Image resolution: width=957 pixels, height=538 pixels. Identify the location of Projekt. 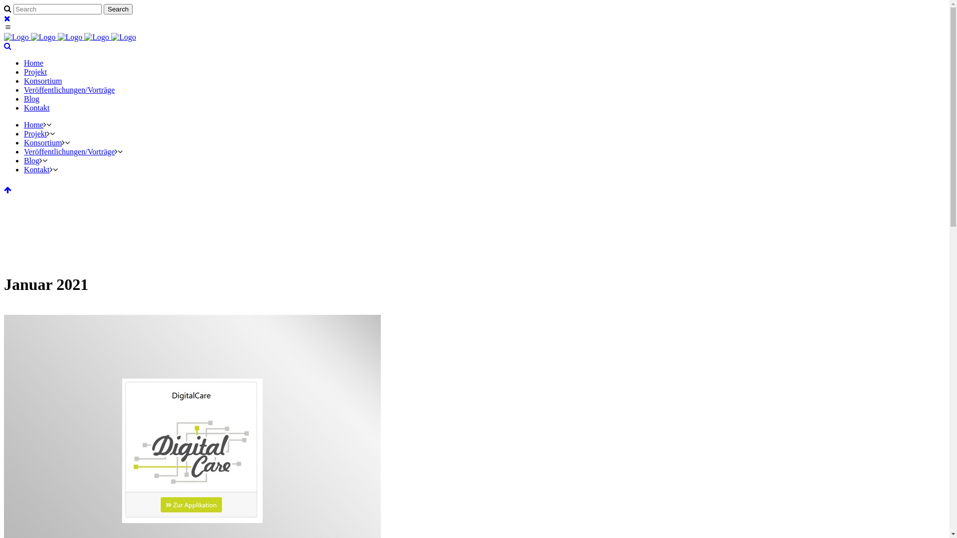
(35, 134).